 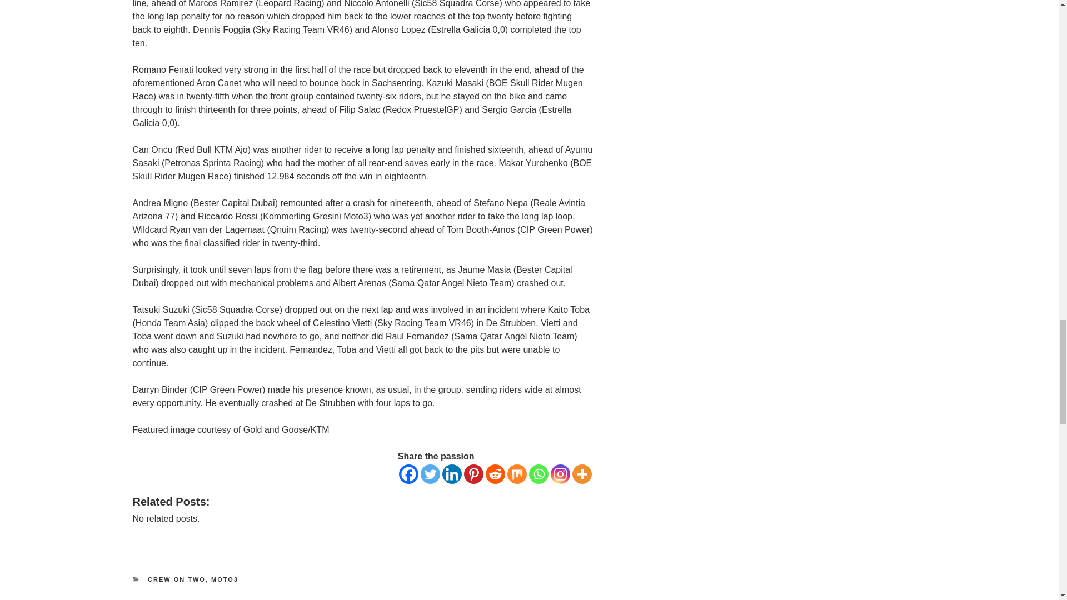 What do you see at coordinates (430, 473) in the screenshot?
I see `Twitter` at bounding box center [430, 473].